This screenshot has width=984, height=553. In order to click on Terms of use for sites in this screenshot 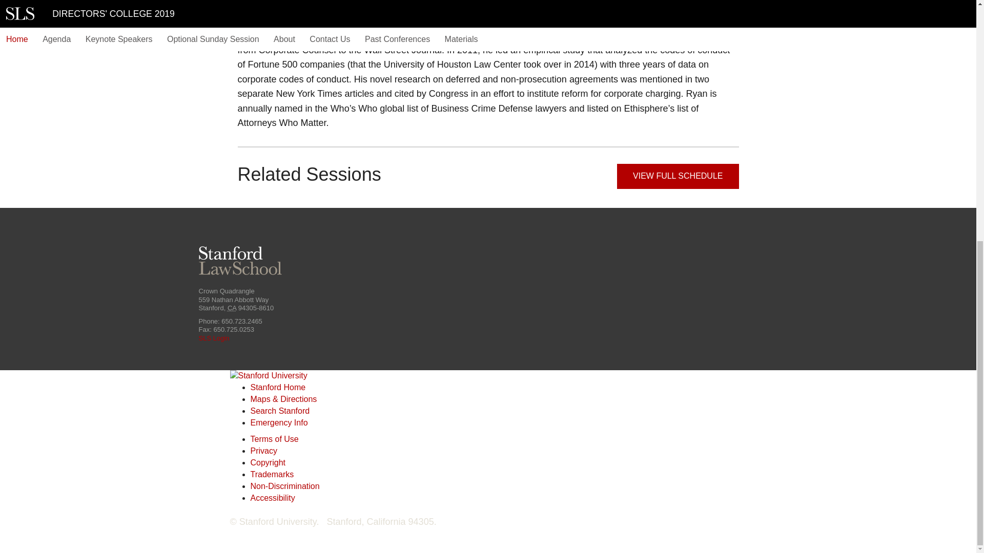, I will do `click(274, 439)`.